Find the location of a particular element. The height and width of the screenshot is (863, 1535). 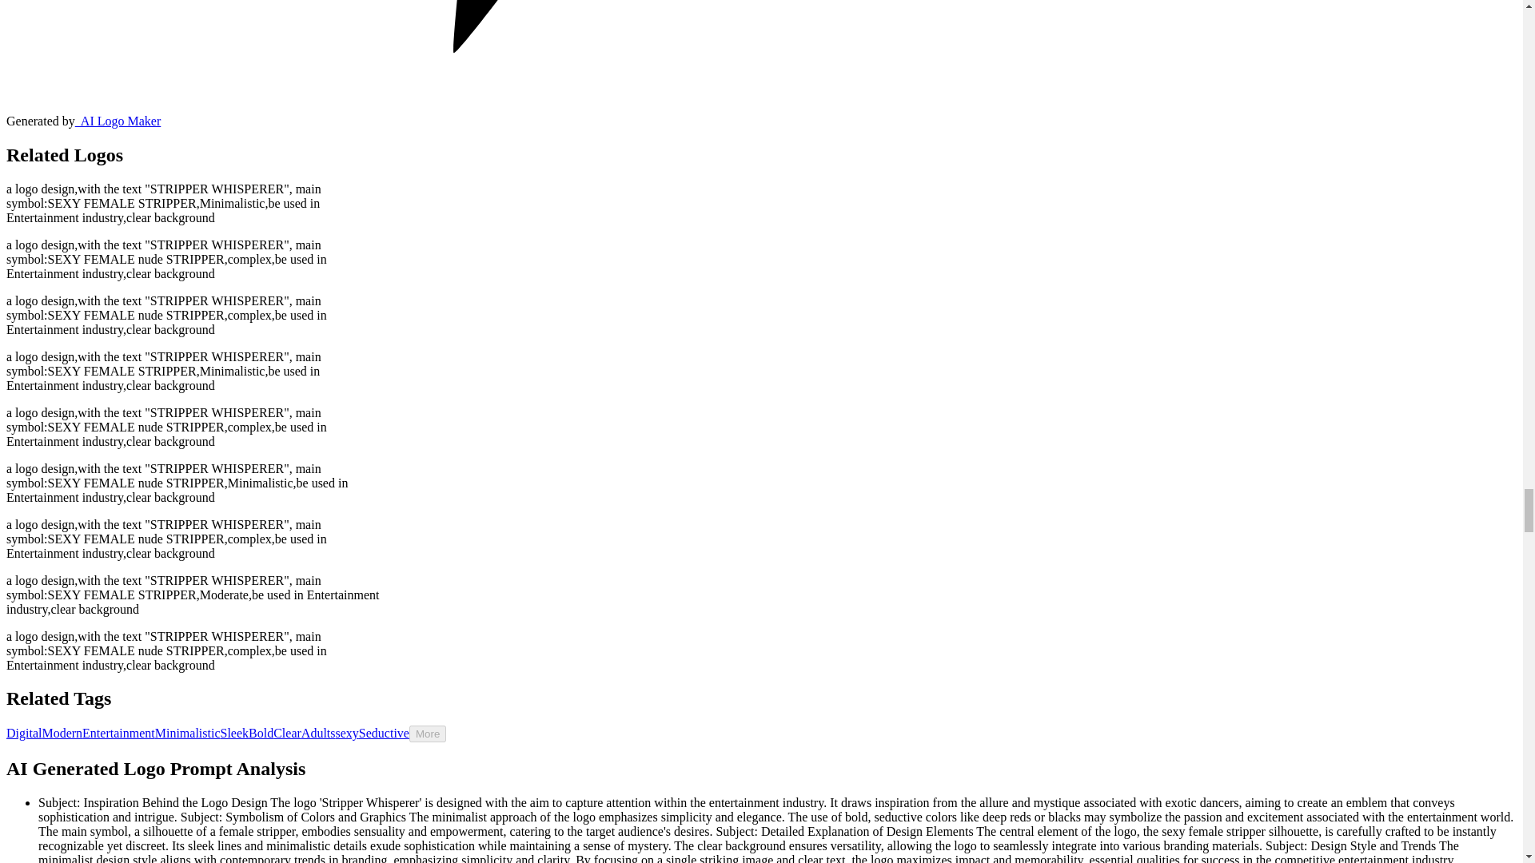

Modern is located at coordinates (62, 733).